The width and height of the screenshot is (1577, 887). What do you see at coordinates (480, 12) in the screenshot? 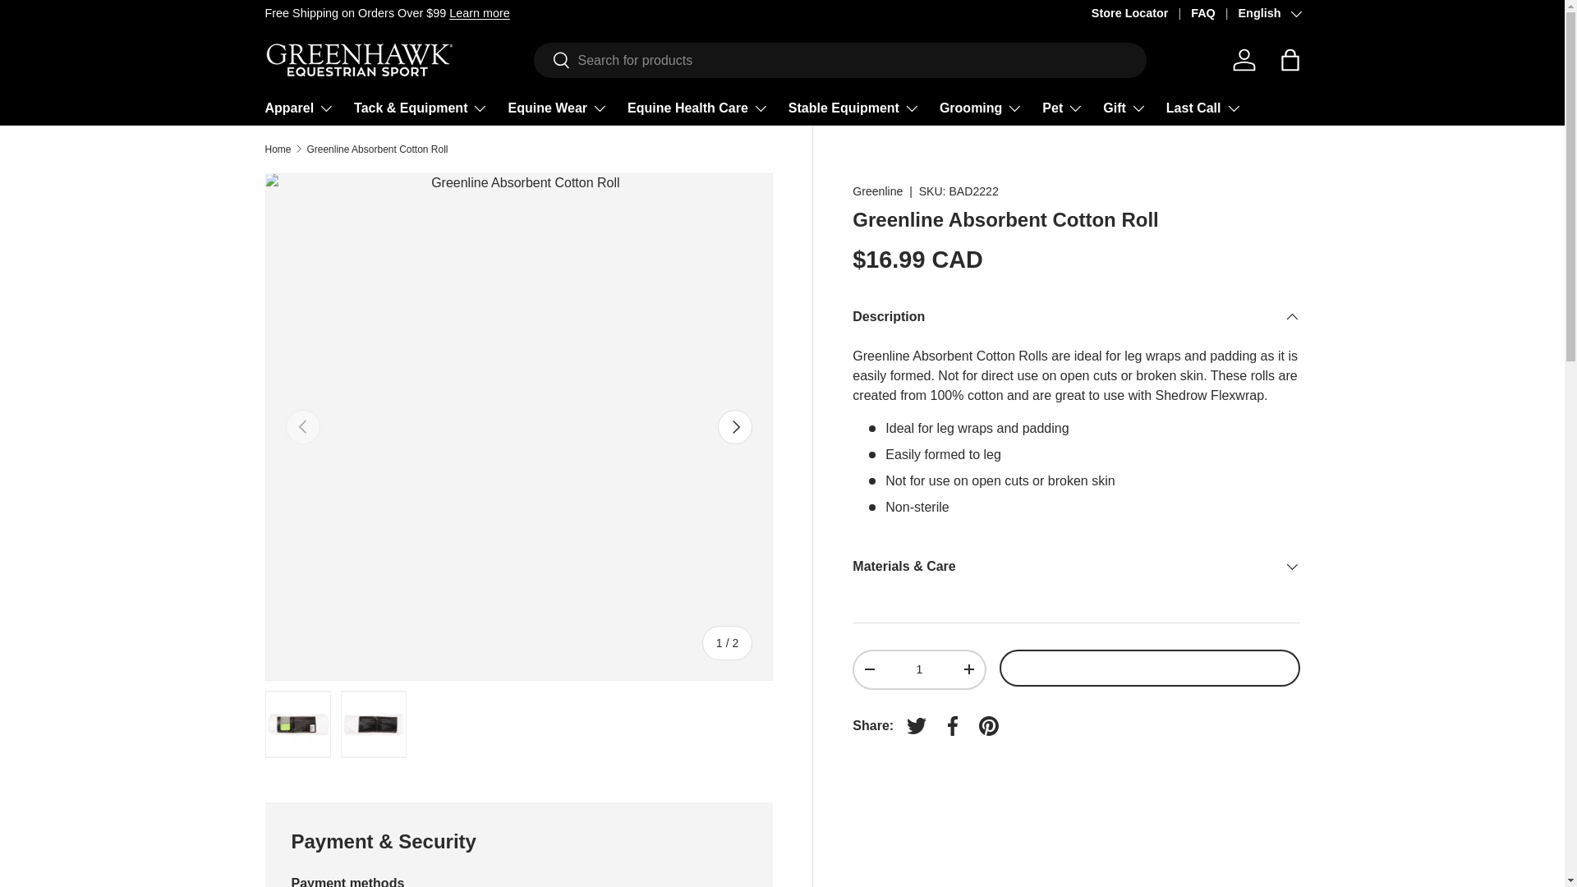
I see `Learn more` at bounding box center [480, 12].